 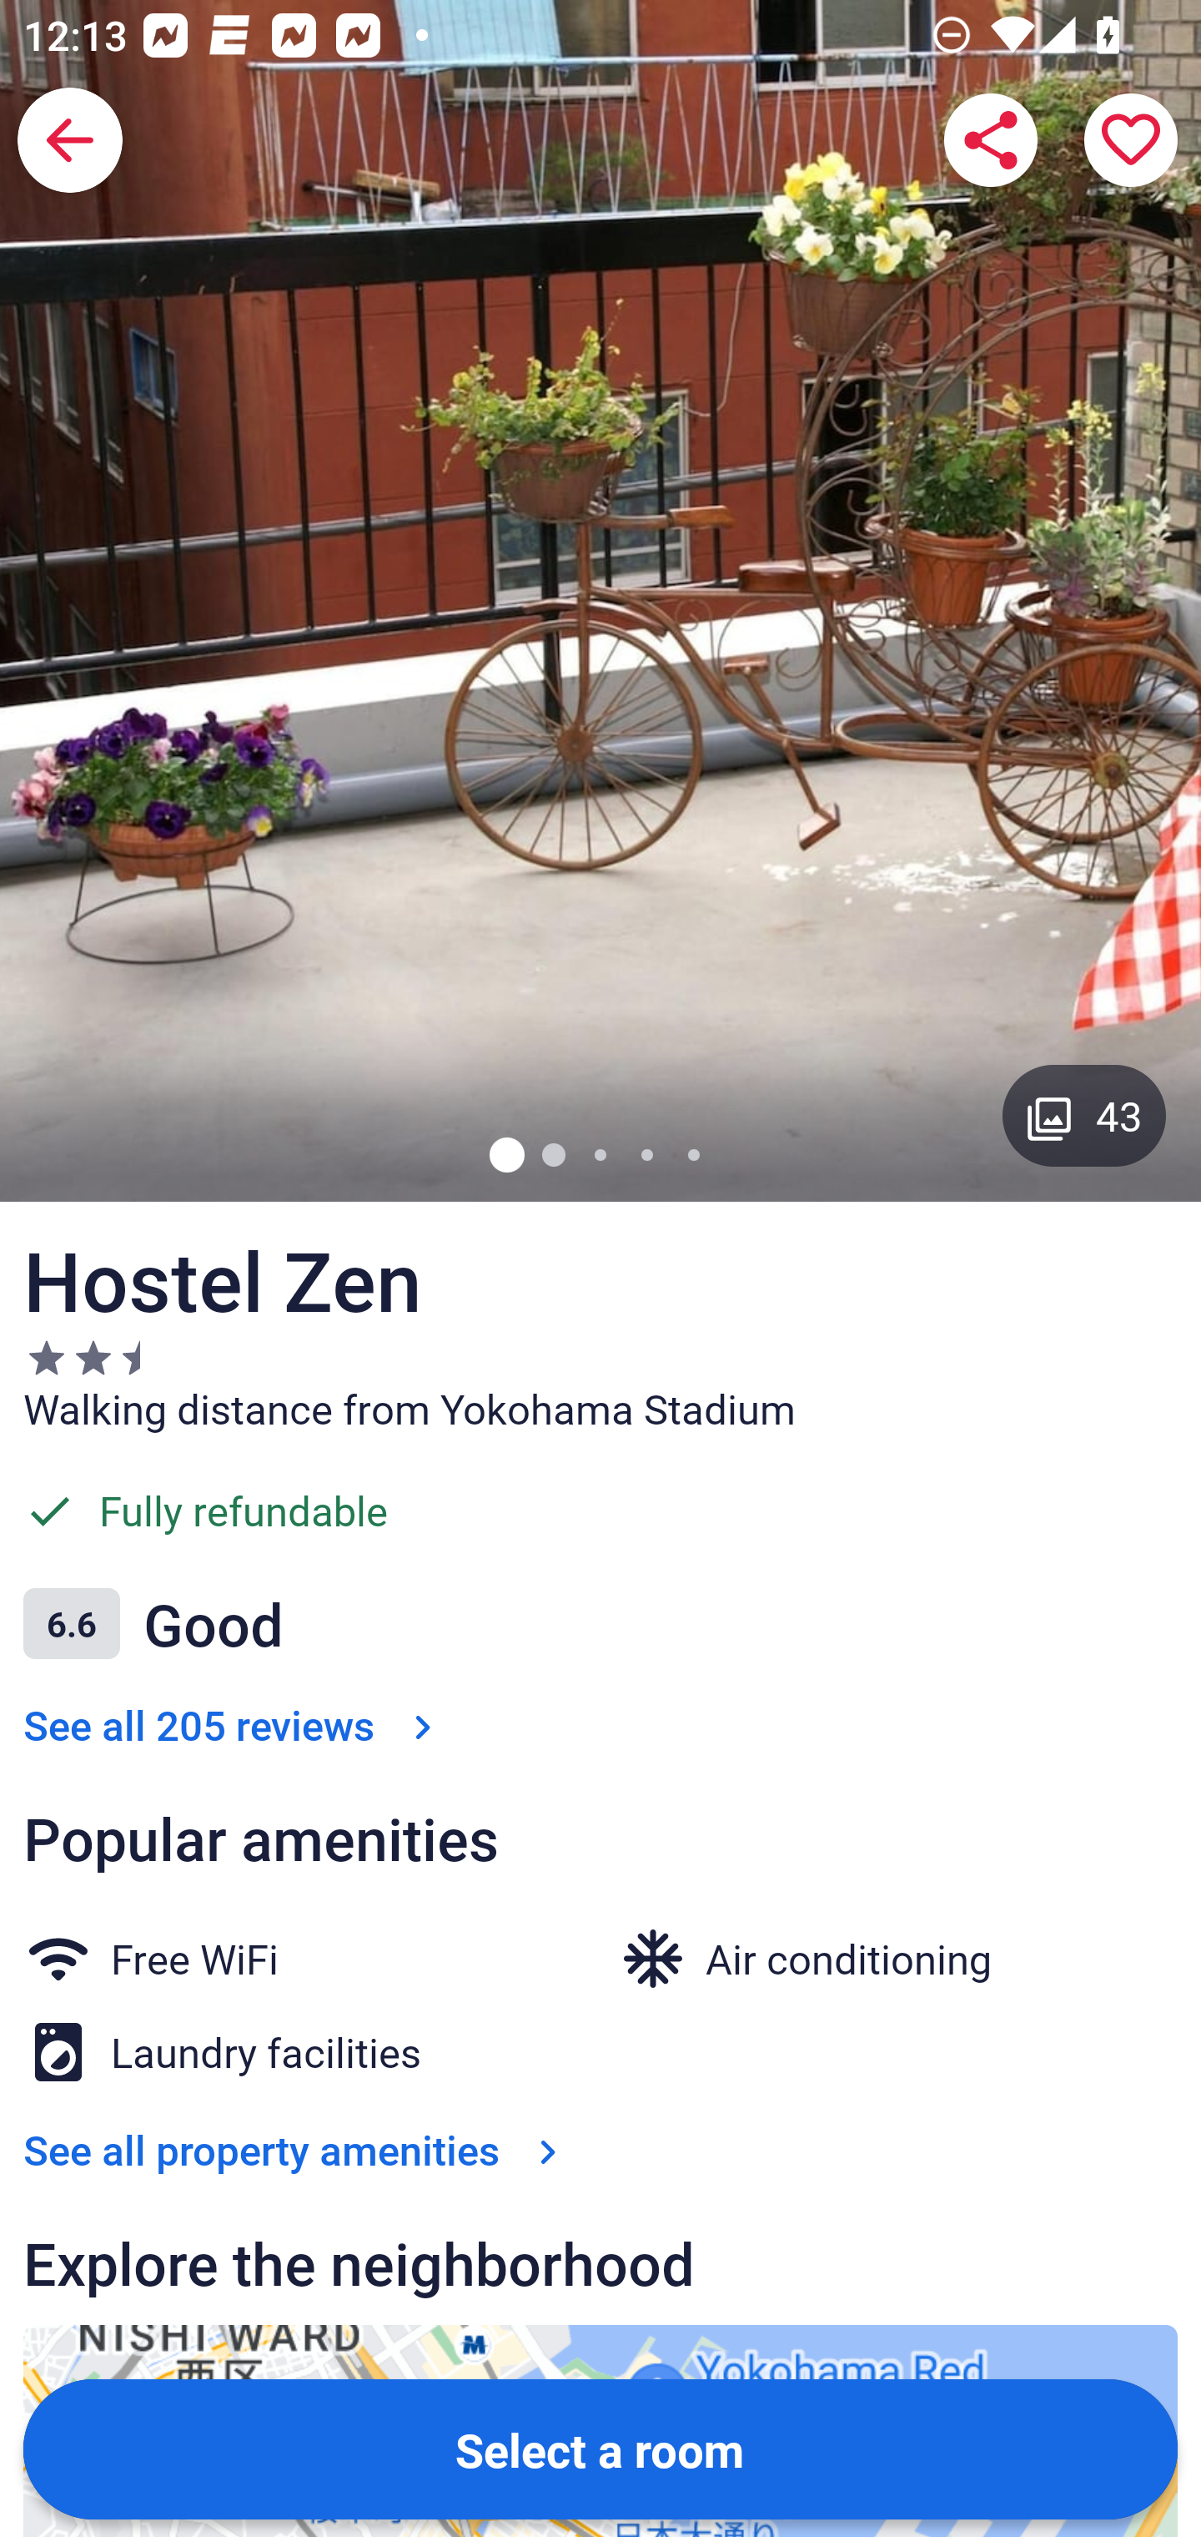 What do you see at coordinates (600, 2449) in the screenshot?
I see `Select a room Button Select a room` at bounding box center [600, 2449].